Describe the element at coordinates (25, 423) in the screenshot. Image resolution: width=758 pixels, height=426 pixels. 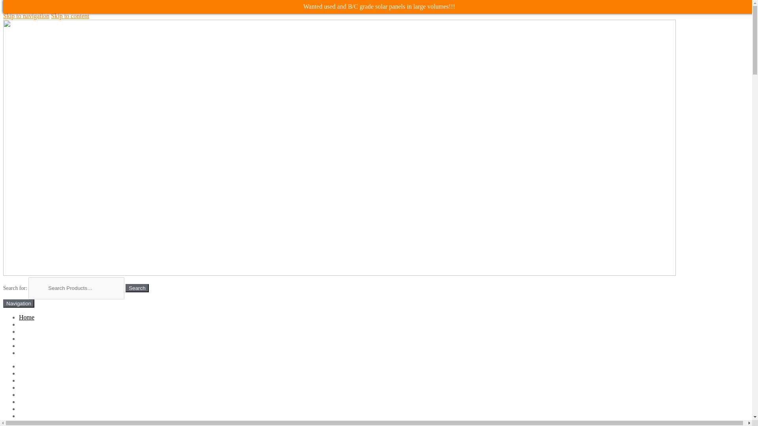
I see `Shop` at that location.